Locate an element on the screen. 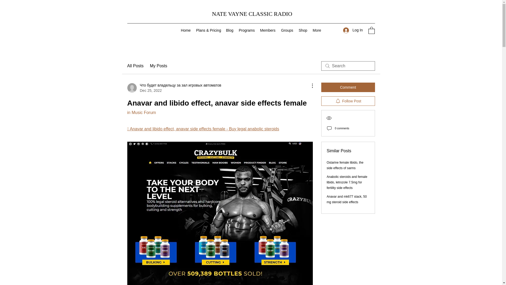 The height and width of the screenshot is (285, 506). NATE VAYNE CLASSIC RADIO is located at coordinates (252, 14).